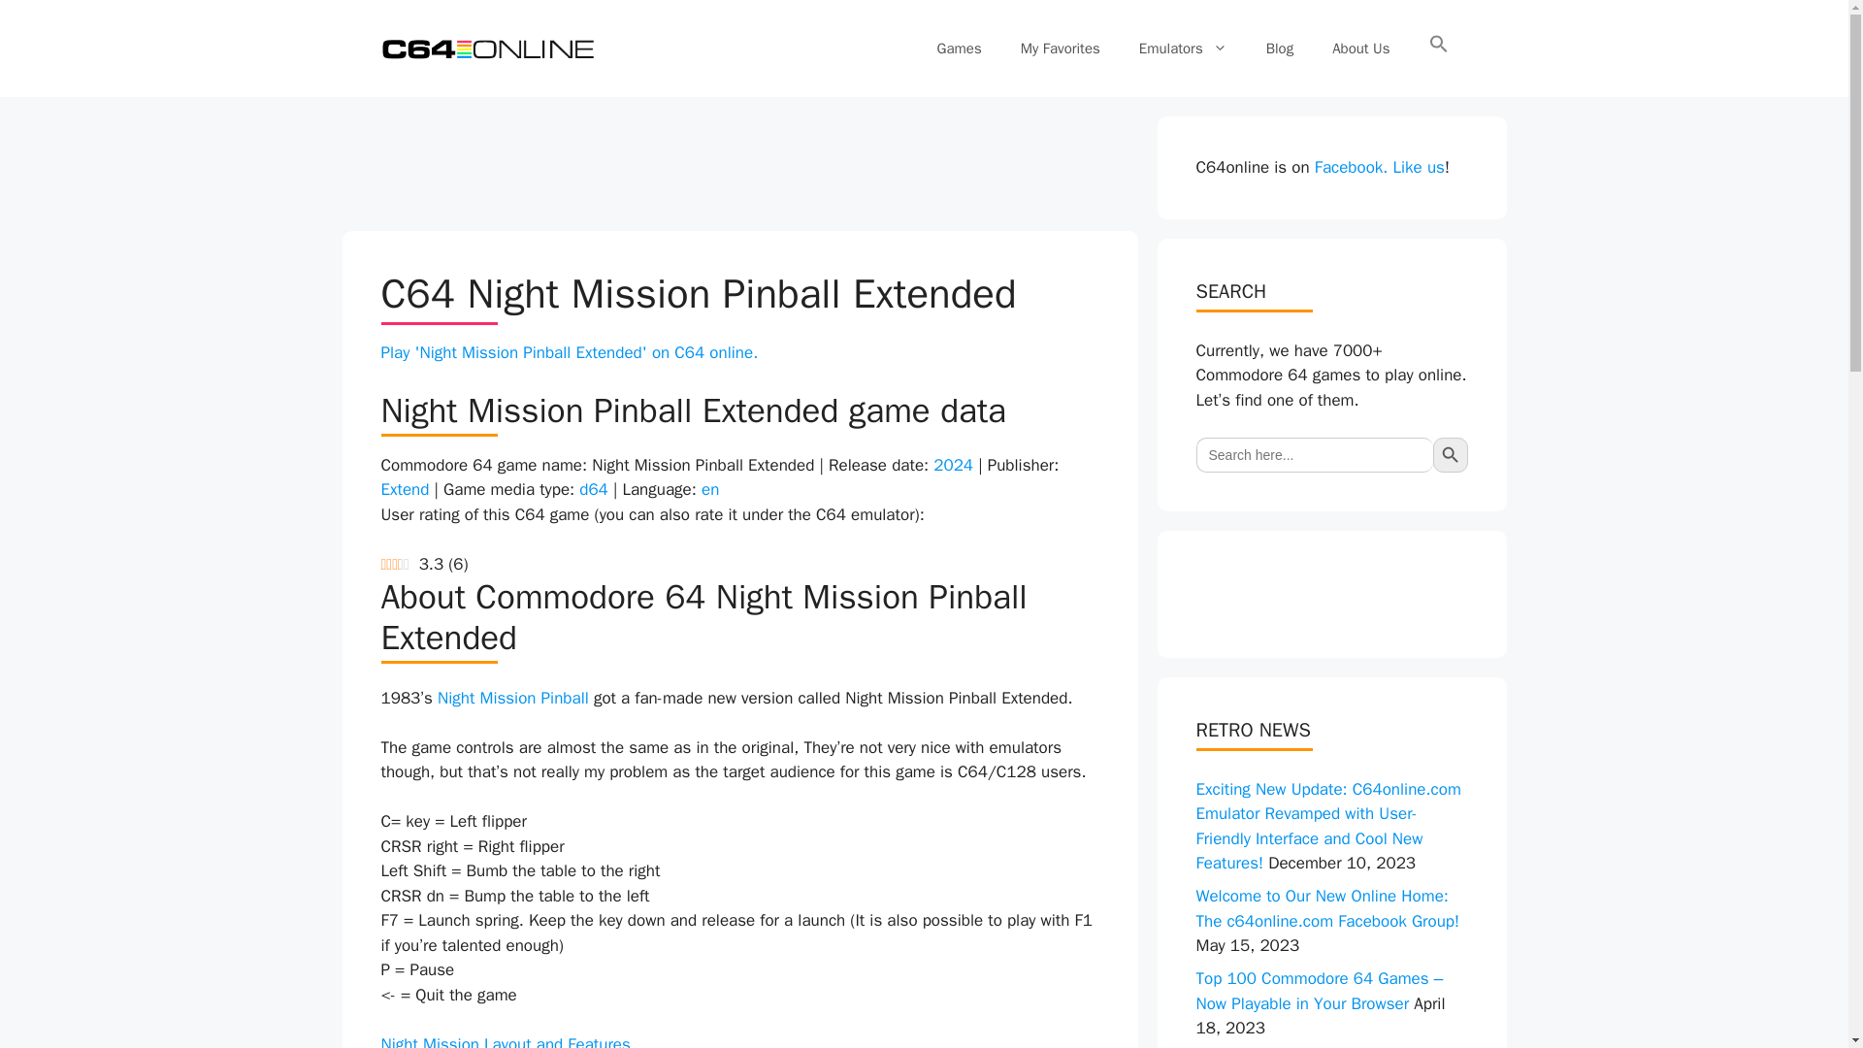 Image resolution: width=1863 pixels, height=1048 pixels. I want to click on Emulators, so click(1182, 49).